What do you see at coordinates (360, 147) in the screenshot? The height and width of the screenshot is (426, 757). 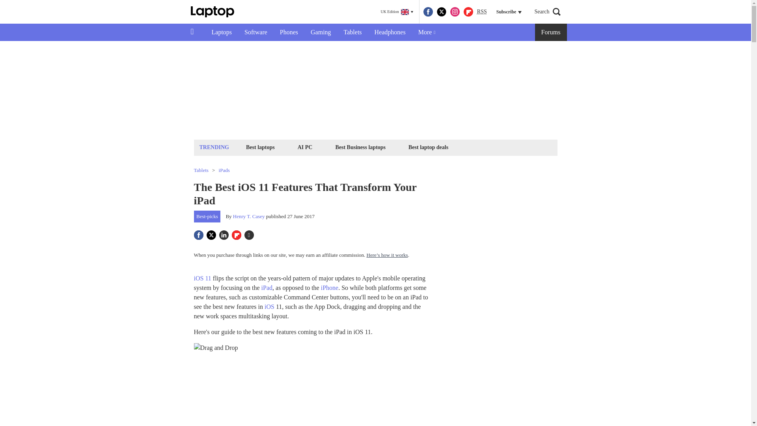 I see `Best Business laptops` at bounding box center [360, 147].